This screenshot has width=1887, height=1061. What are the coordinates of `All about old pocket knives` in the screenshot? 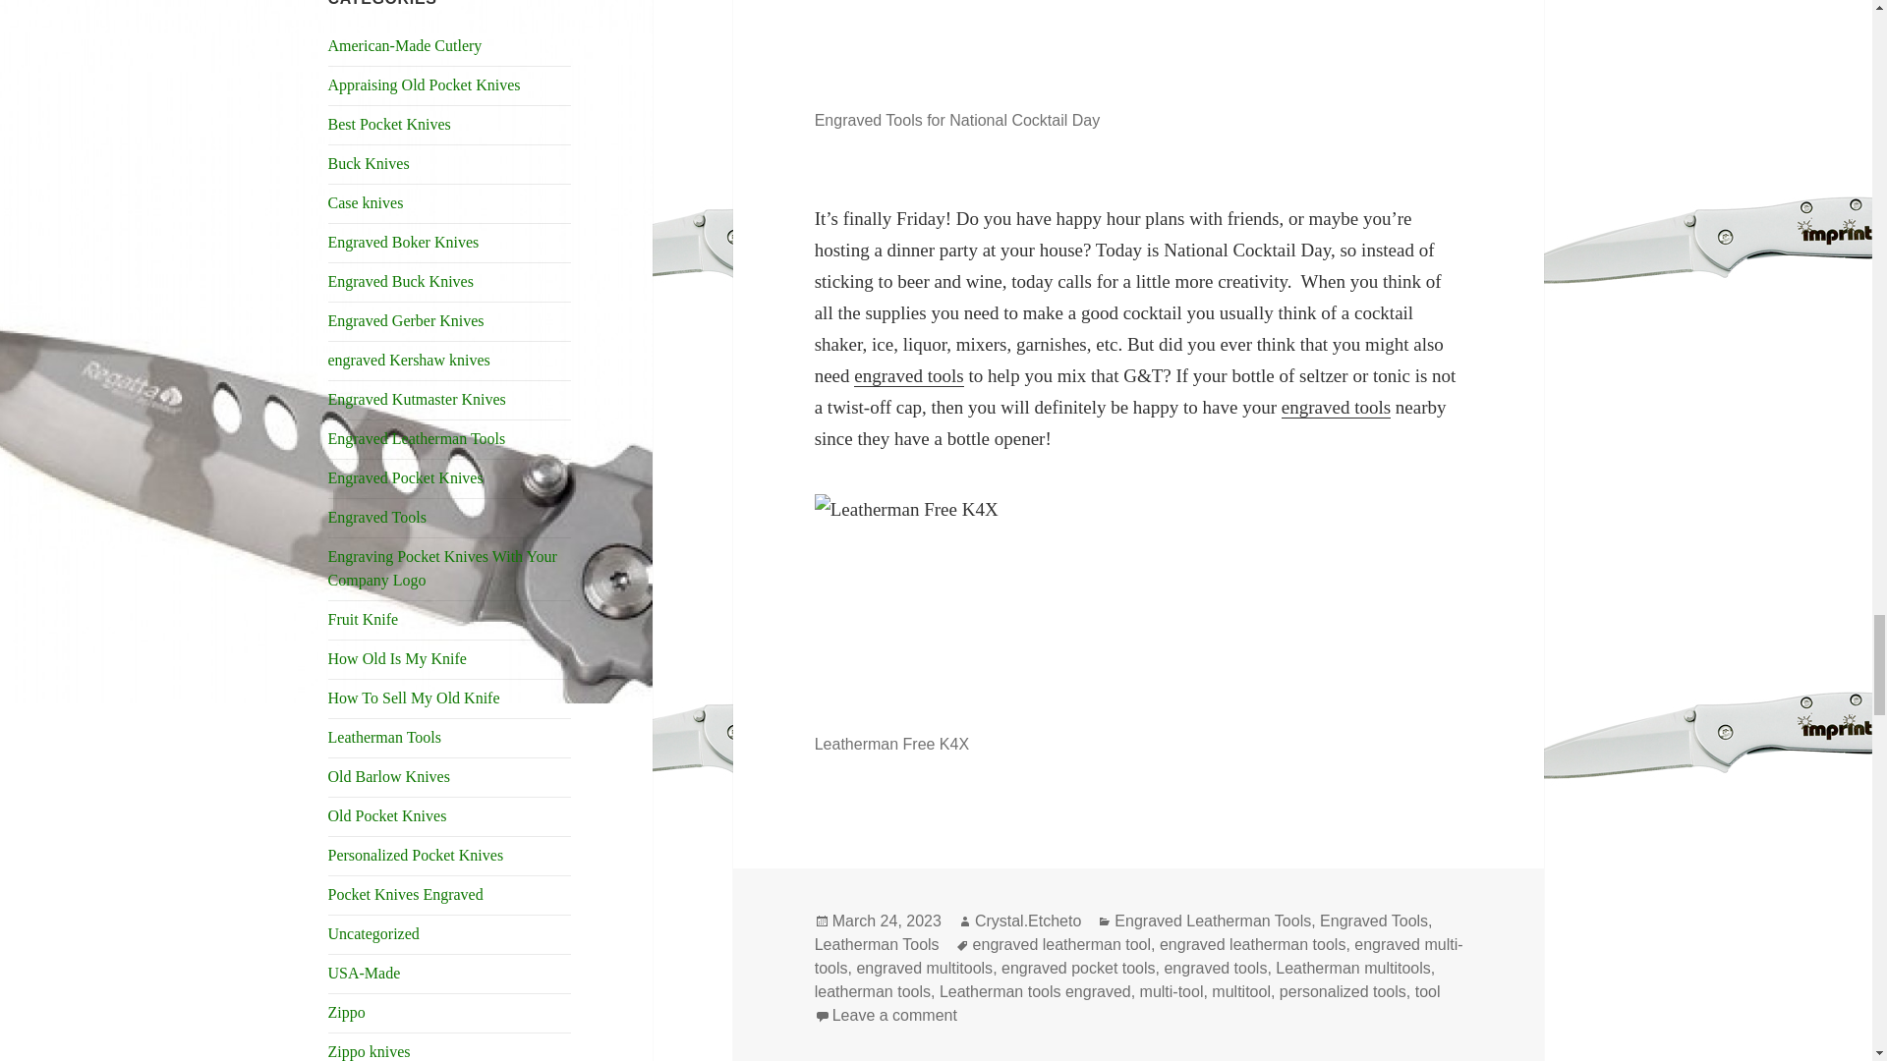 It's located at (387, 815).